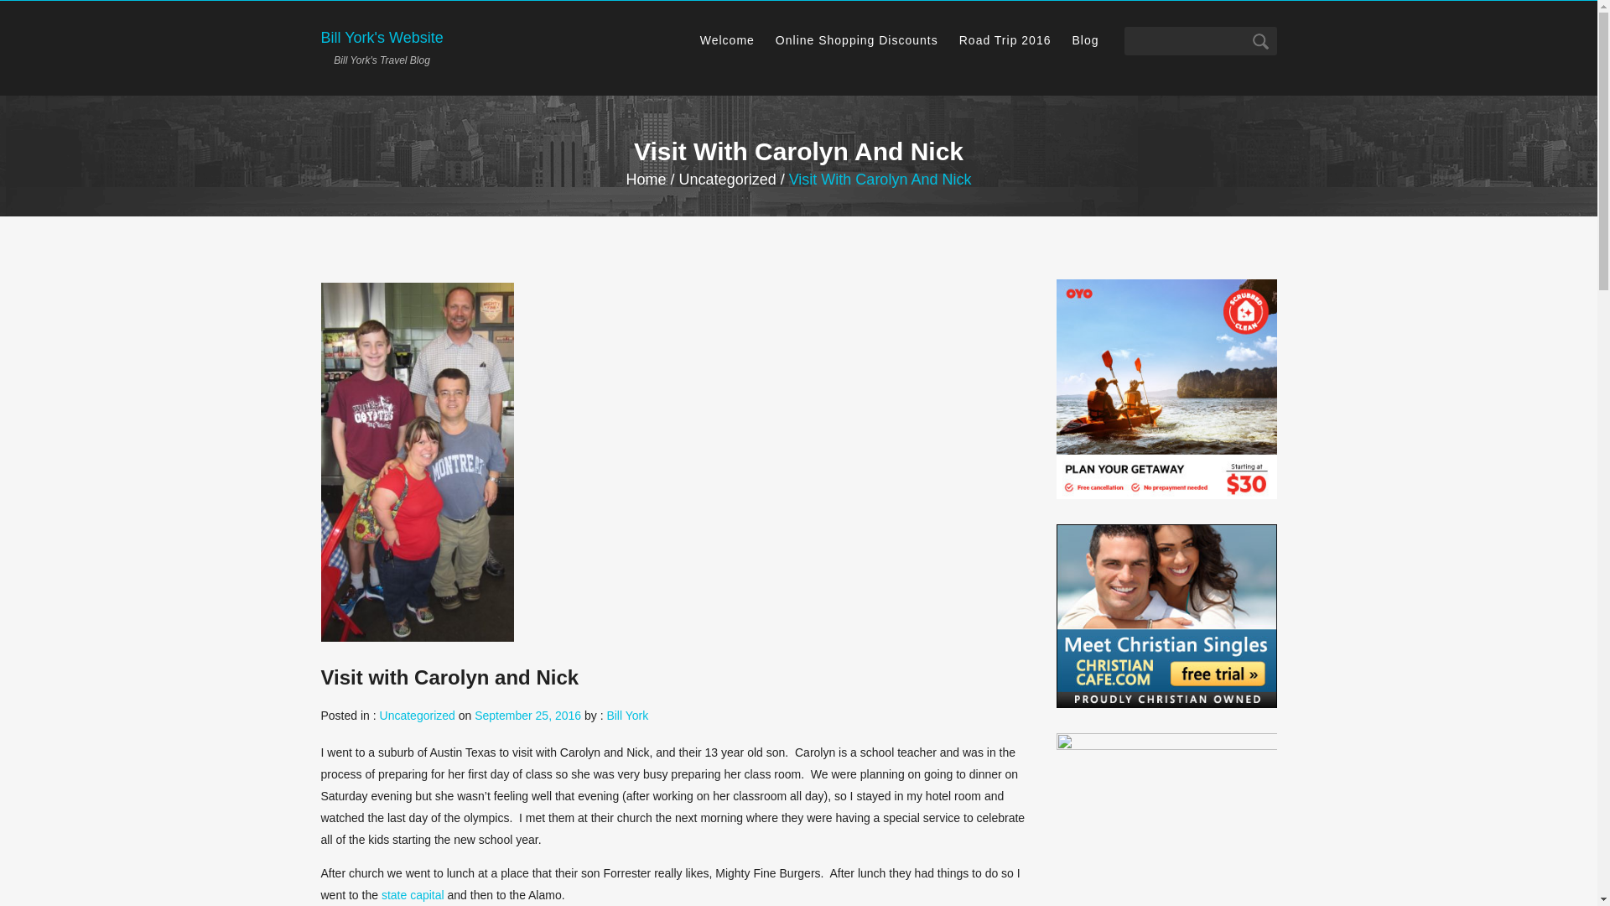 The width and height of the screenshot is (1610, 906). What do you see at coordinates (627, 715) in the screenshot?
I see `View all posts by Bill York` at bounding box center [627, 715].